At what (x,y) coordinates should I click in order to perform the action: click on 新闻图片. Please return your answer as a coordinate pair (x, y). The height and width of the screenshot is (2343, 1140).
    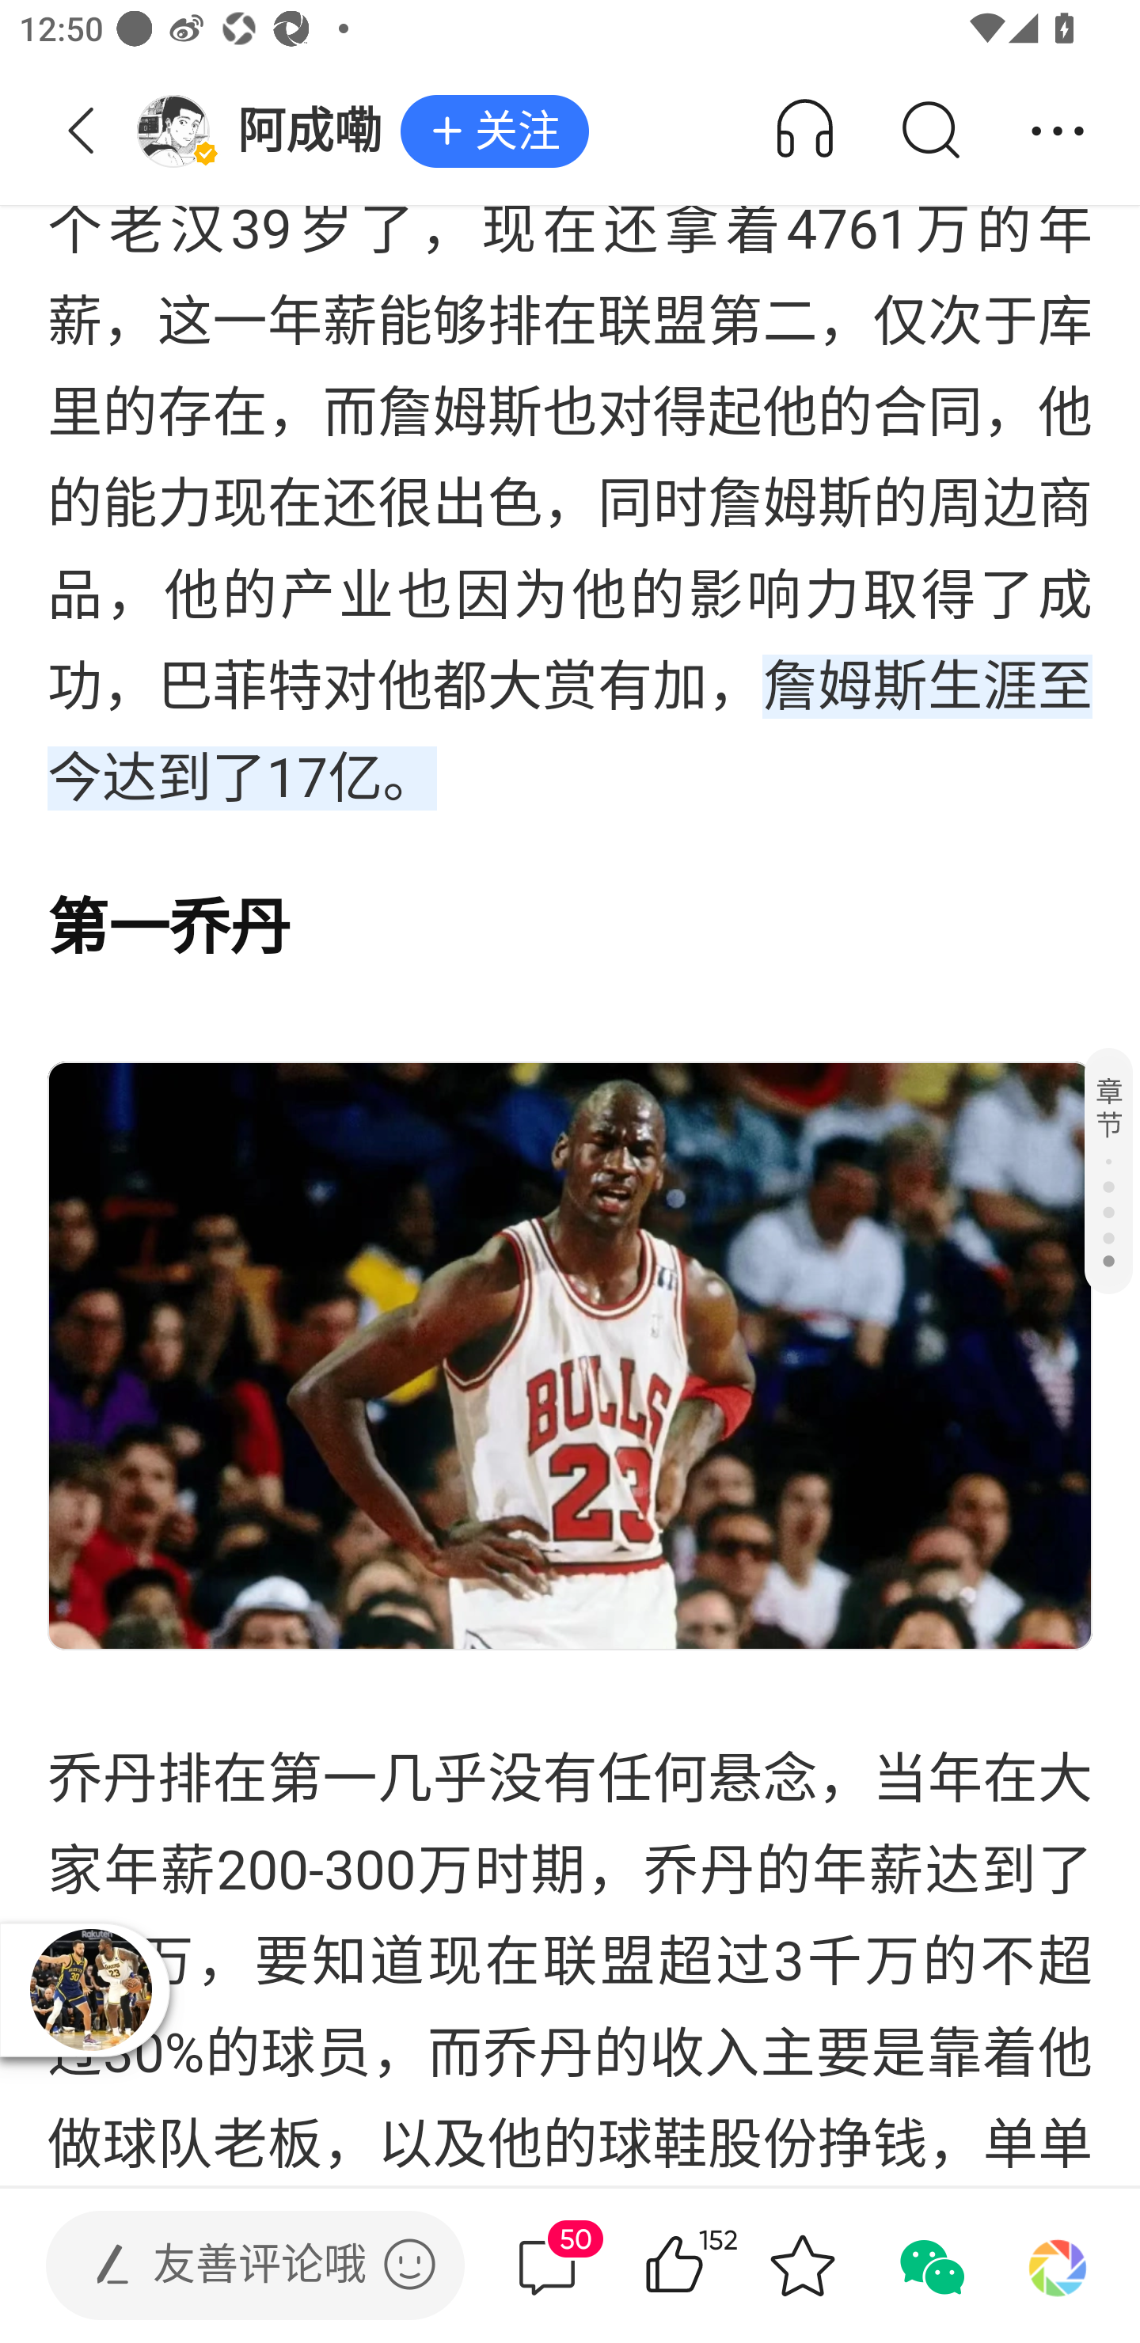
    Looking at the image, I should click on (570, 1355).